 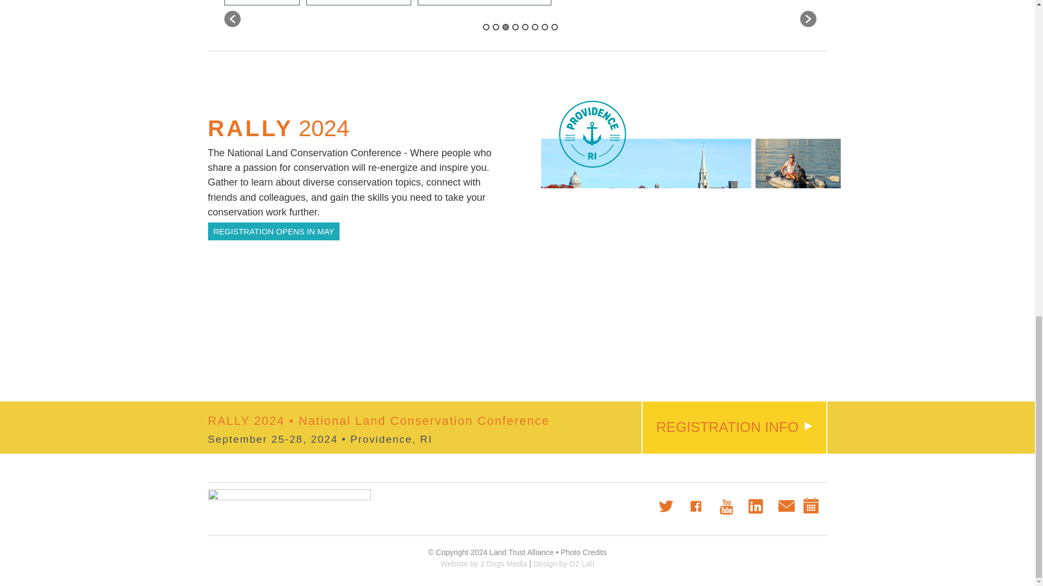 I want to click on LEARN MORE , so click(x=262, y=2).